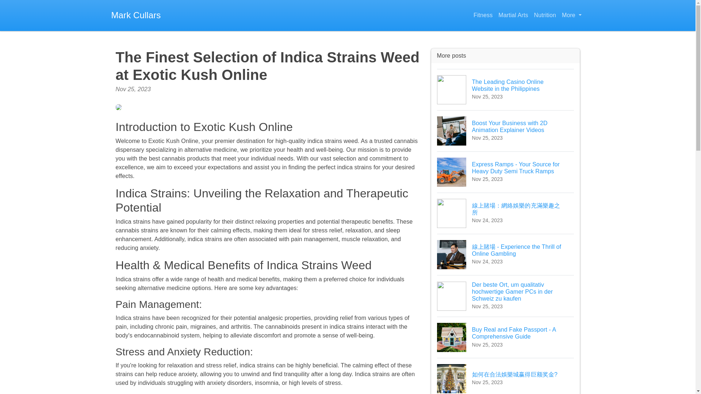 The image size is (701, 394). What do you see at coordinates (483, 15) in the screenshot?
I see `Fitness` at bounding box center [483, 15].